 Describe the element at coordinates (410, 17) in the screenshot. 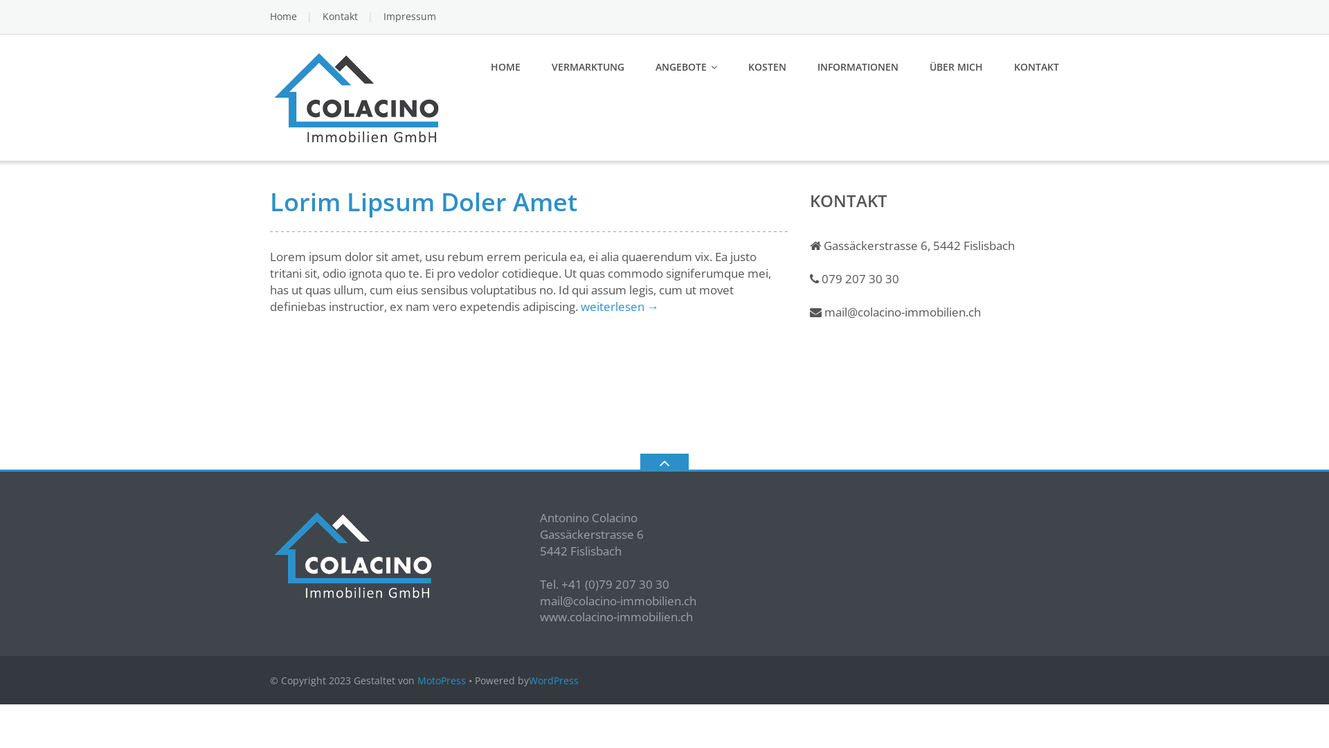

I see `Impressum` at that location.